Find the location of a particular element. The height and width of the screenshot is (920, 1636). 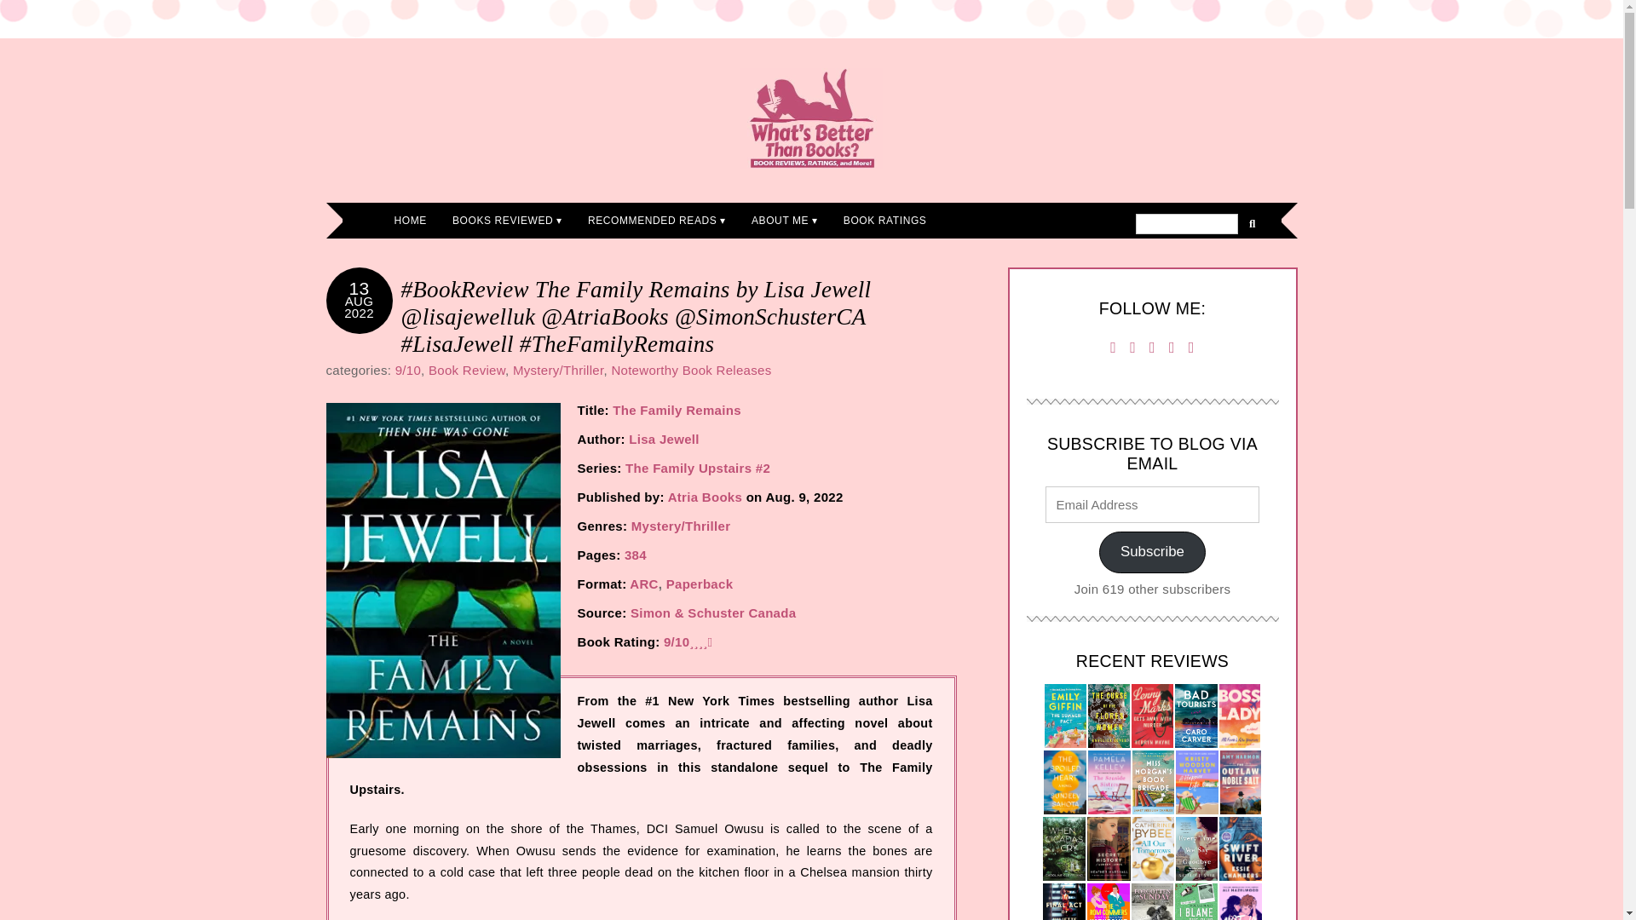

BOOKS REVIEWED is located at coordinates (508, 220).